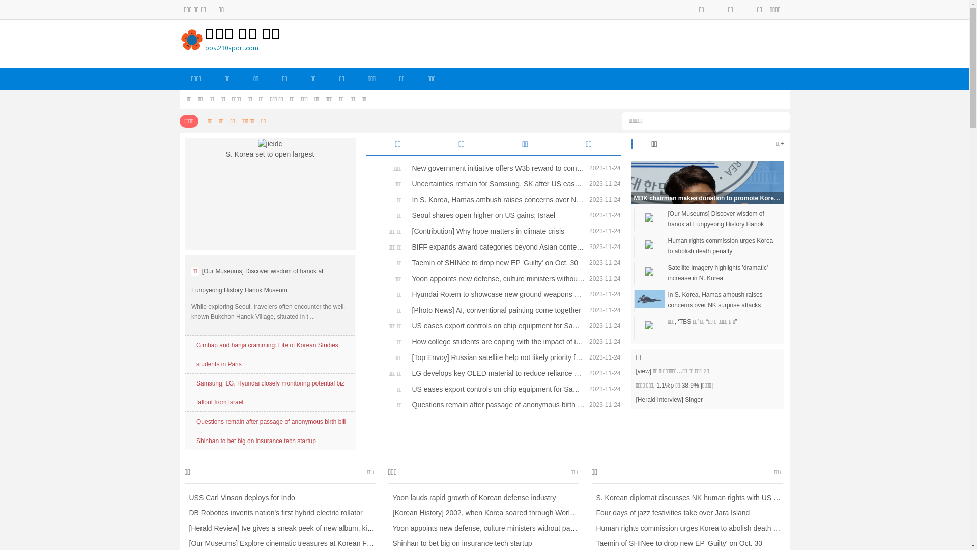 This screenshot has height=550, width=977. I want to click on Human rights commission urges Korea to abolish death penalty, so click(723, 246).